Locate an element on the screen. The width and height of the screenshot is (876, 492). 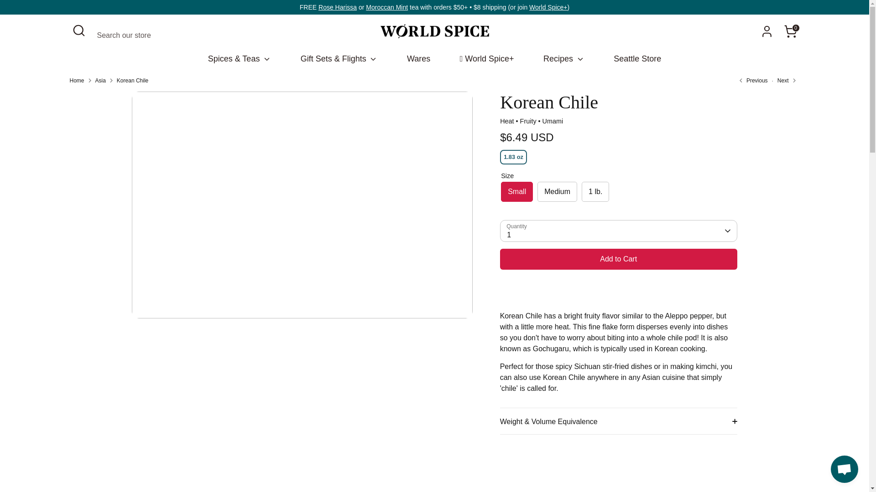
Moroccan Mint is located at coordinates (387, 7).